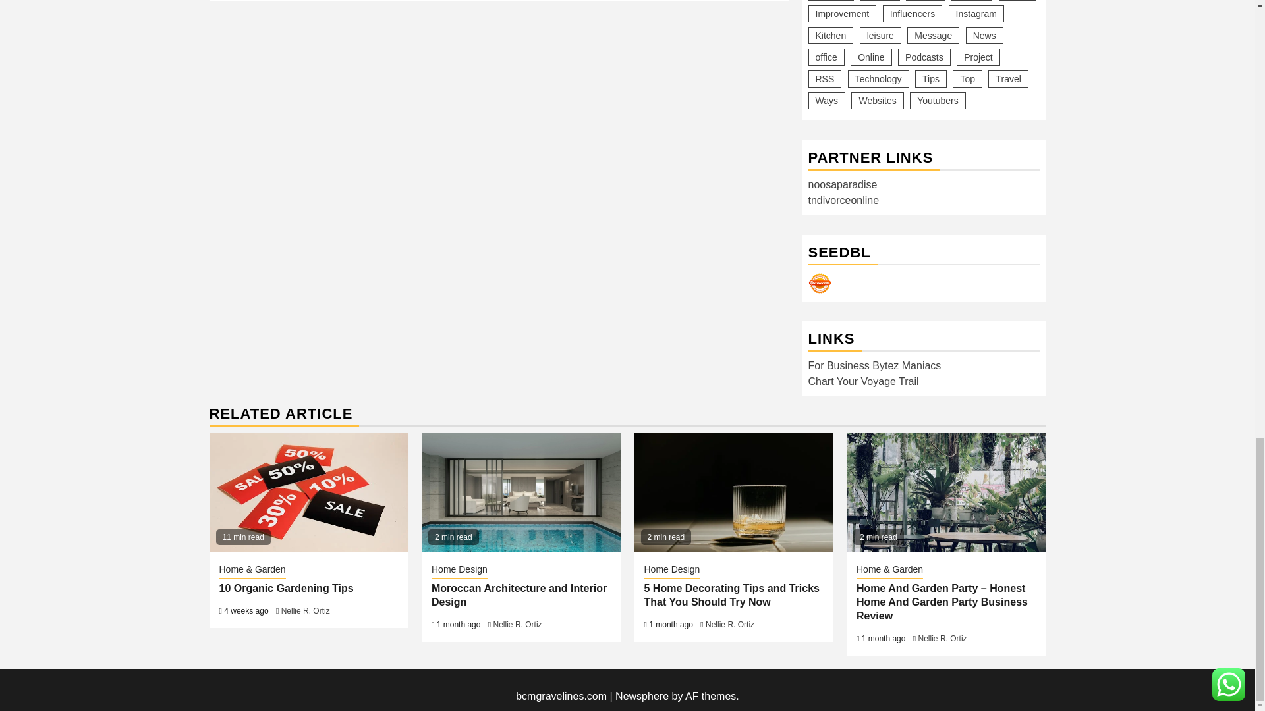 The width and height of the screenshot is (1265, 711). What do you see at coordinates (309, 492) in the screenshot?
I see `10 Organic Gardening Tips` at bounding box center [309, 492].